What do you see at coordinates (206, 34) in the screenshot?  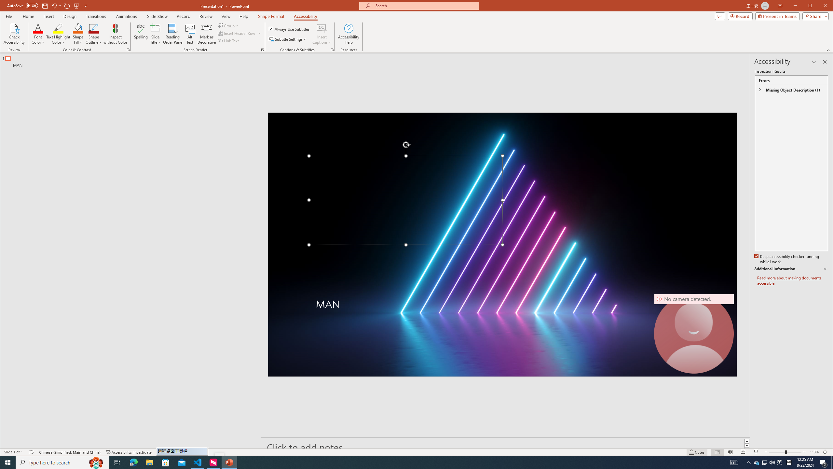 I see `Mark as Decorative` at bounding box center [206, 34].